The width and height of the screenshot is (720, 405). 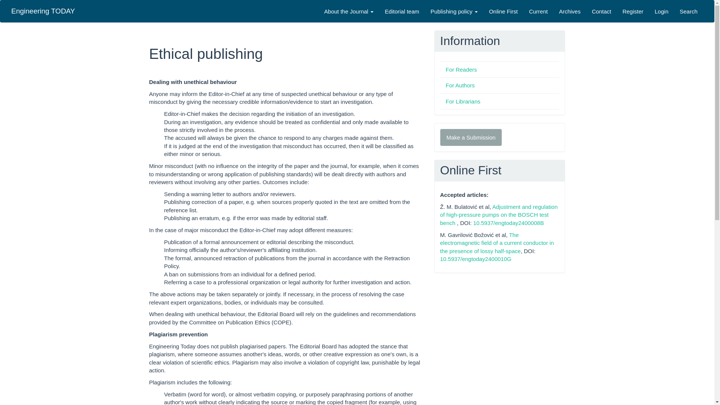 I want to click on Make a Submission, so click(x=471, y=137).